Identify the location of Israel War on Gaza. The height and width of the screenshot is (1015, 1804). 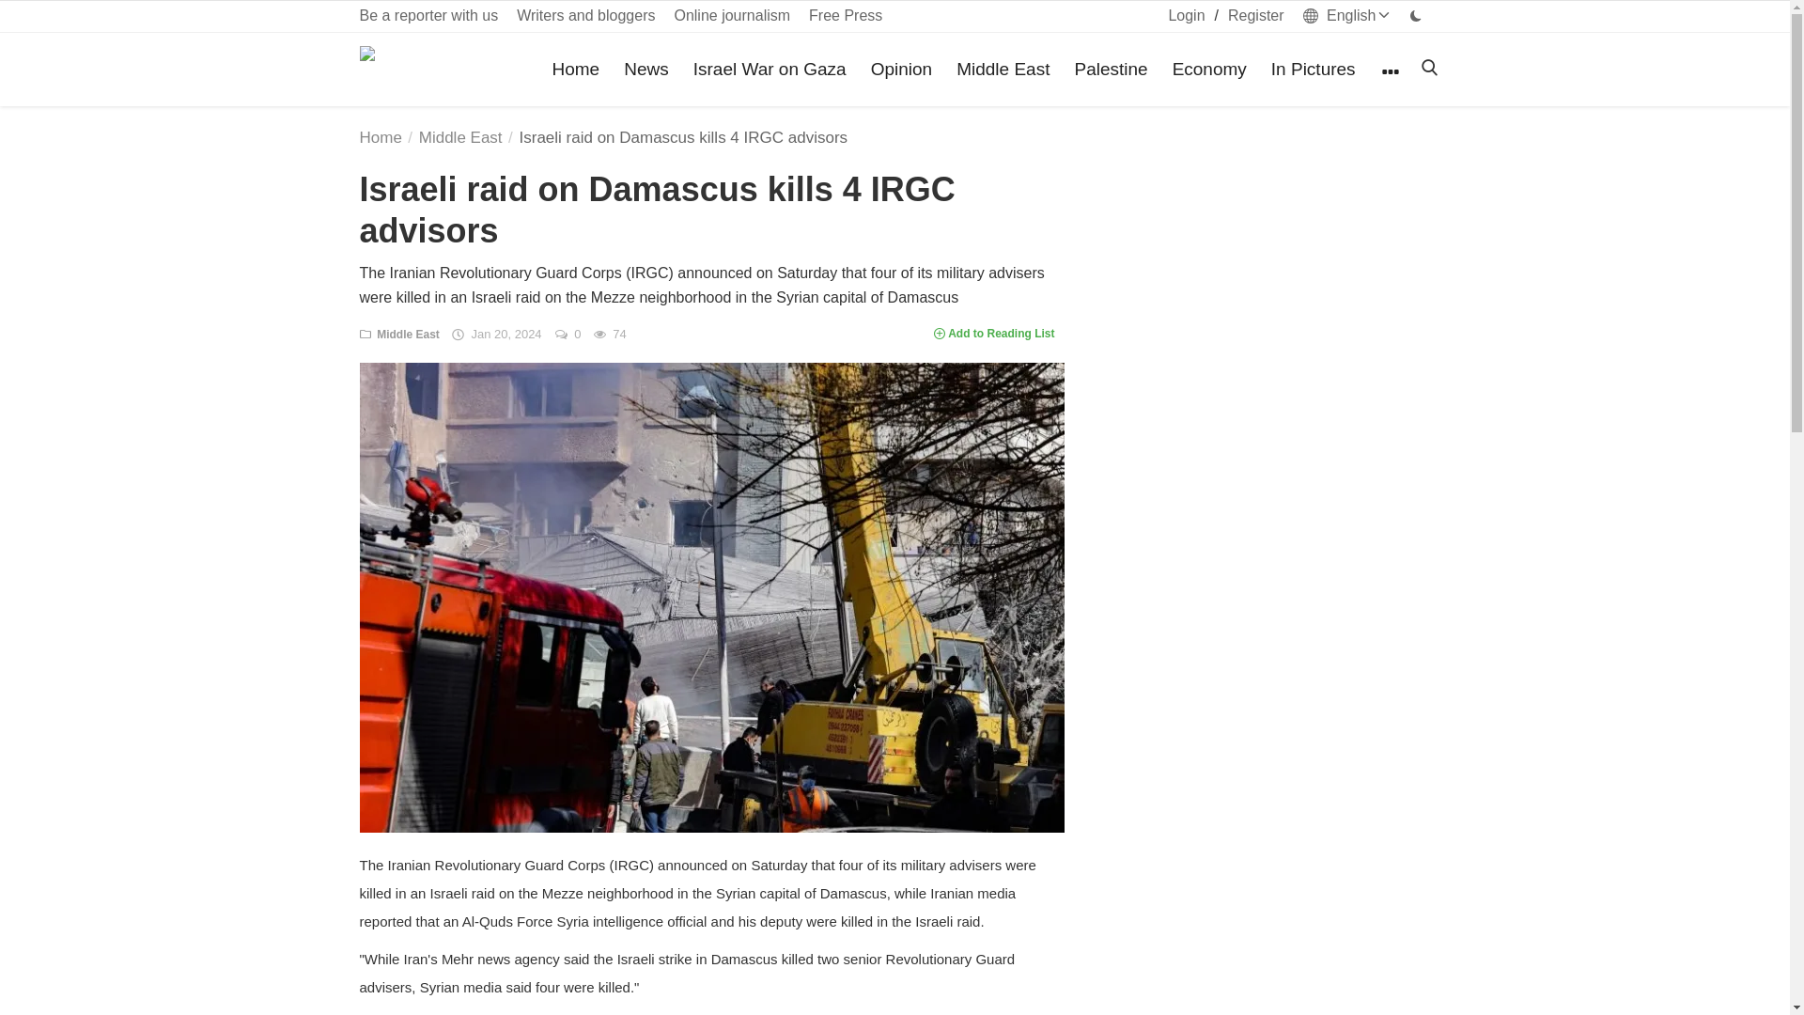
(769, 70).